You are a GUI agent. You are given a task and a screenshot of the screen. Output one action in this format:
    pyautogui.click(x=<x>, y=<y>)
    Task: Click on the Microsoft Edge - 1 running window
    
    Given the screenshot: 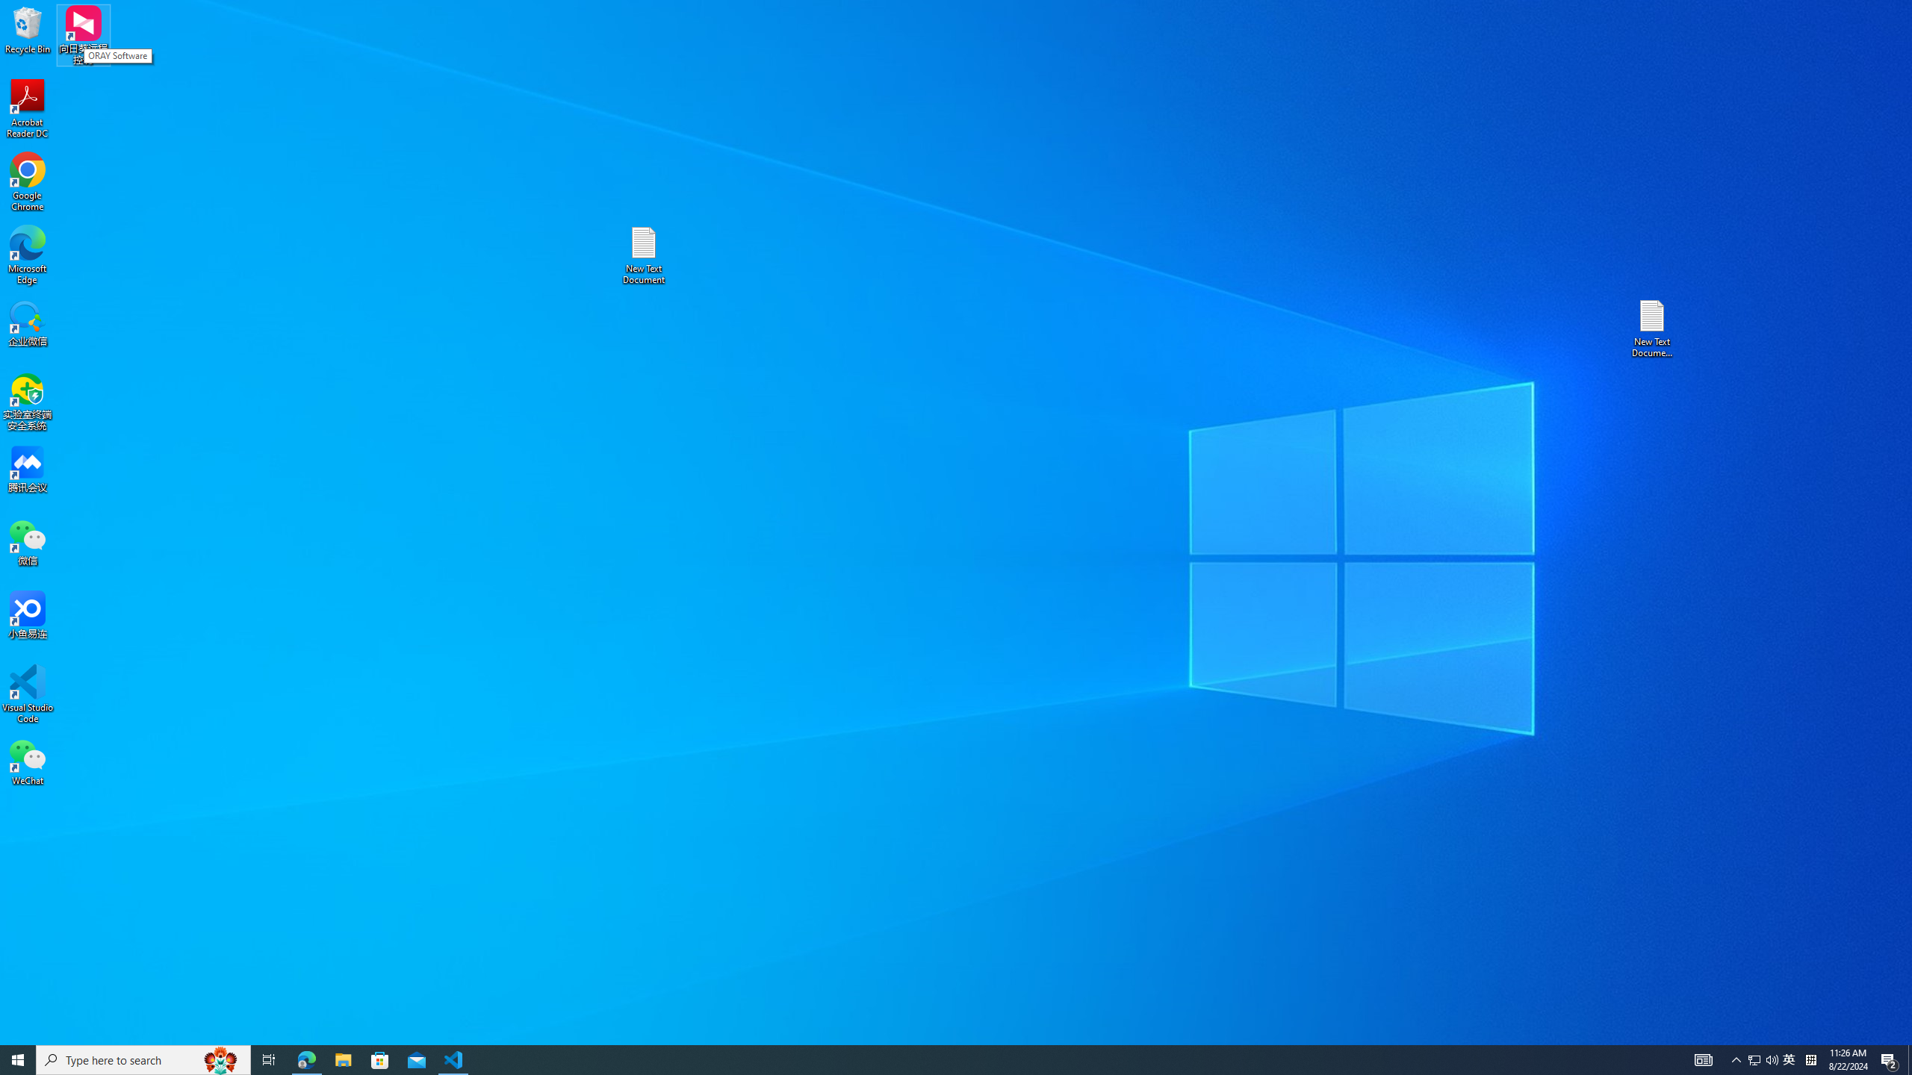 What is the action you would take?
    pyautogui.click(x=306, y=1060)
    